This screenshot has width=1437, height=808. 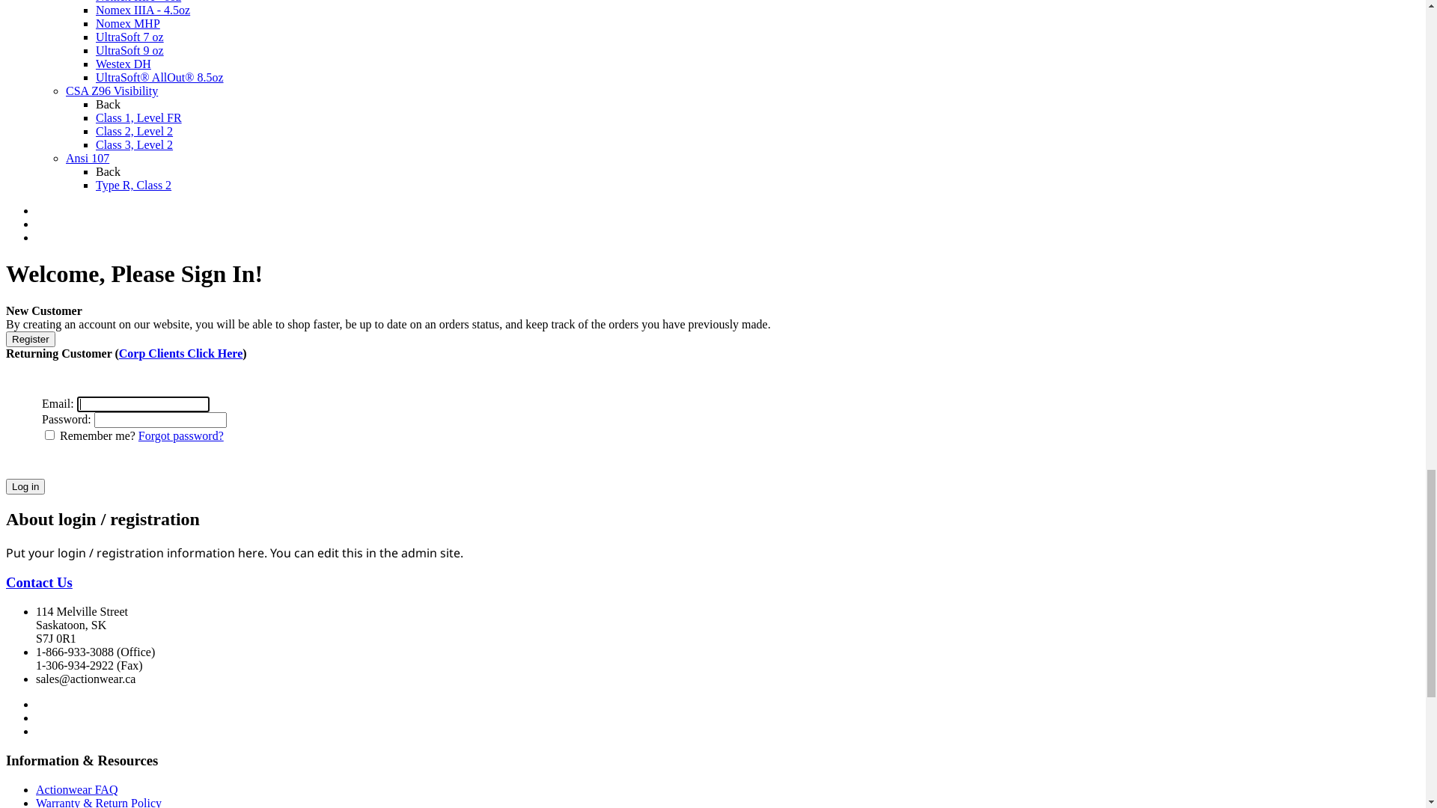 What do you see at coordinates (63, 51) in the screenshot?
I see `Register` at bounding box center [63, 51].